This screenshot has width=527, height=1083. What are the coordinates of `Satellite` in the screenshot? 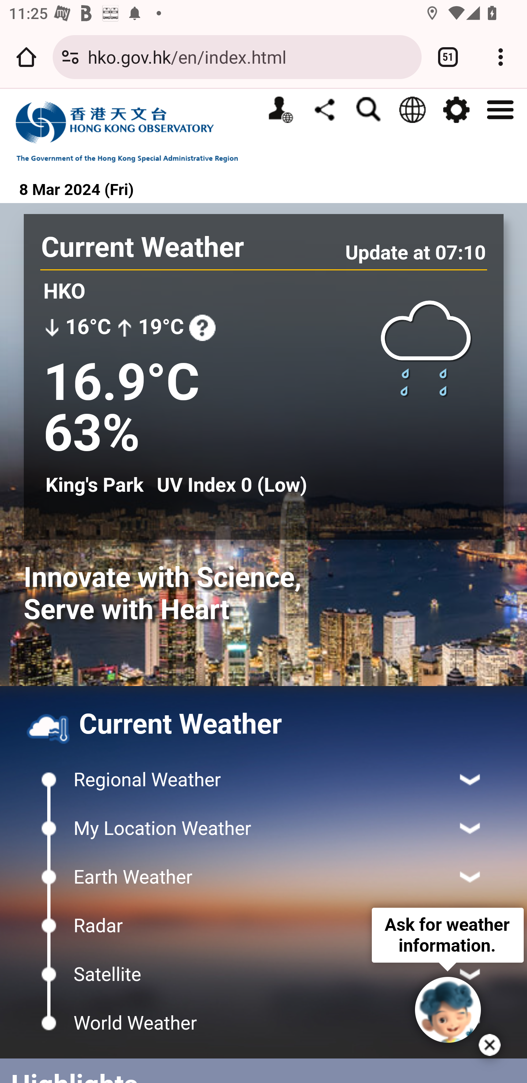 It's located at (263, 974).